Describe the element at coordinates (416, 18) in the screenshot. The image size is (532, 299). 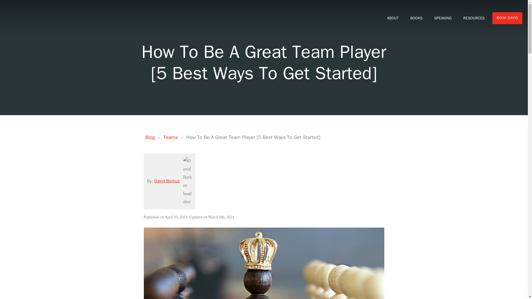
I see `BOOKS` at that location.